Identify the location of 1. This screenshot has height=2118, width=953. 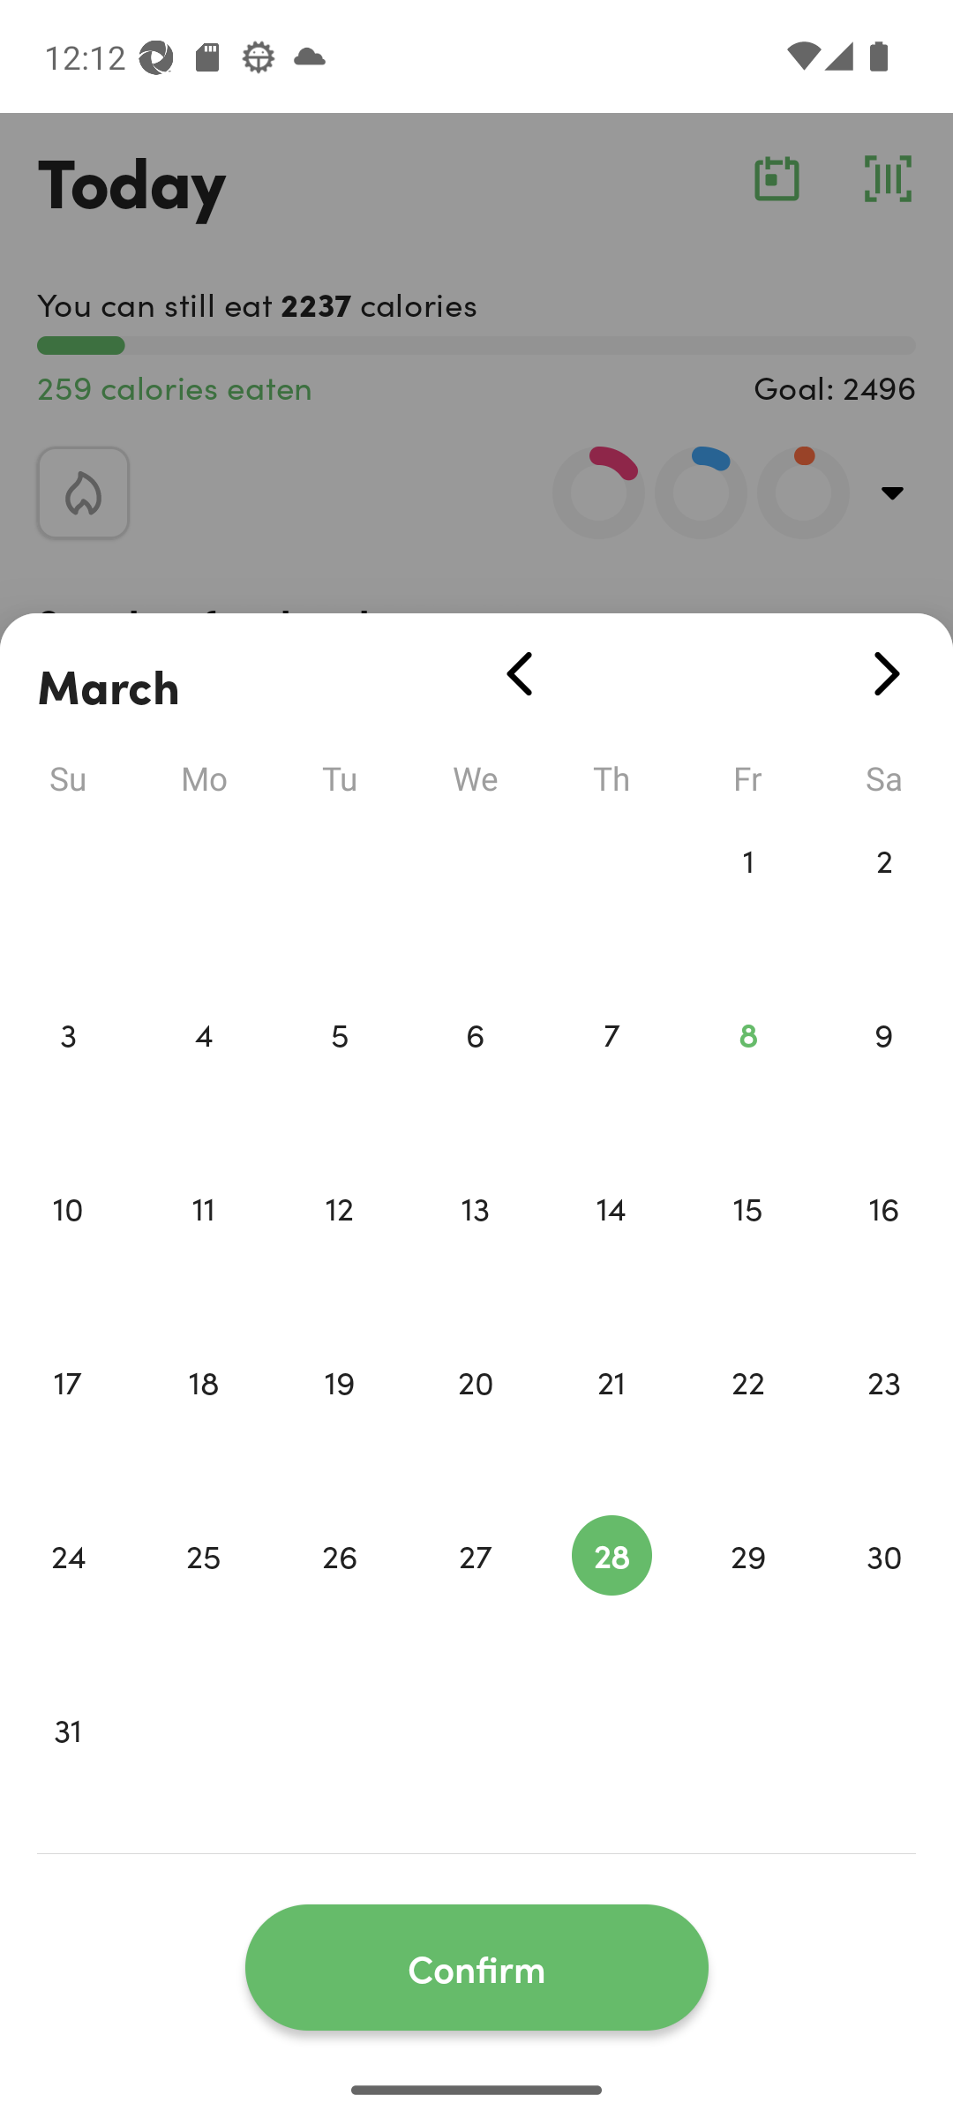
(748, 897).